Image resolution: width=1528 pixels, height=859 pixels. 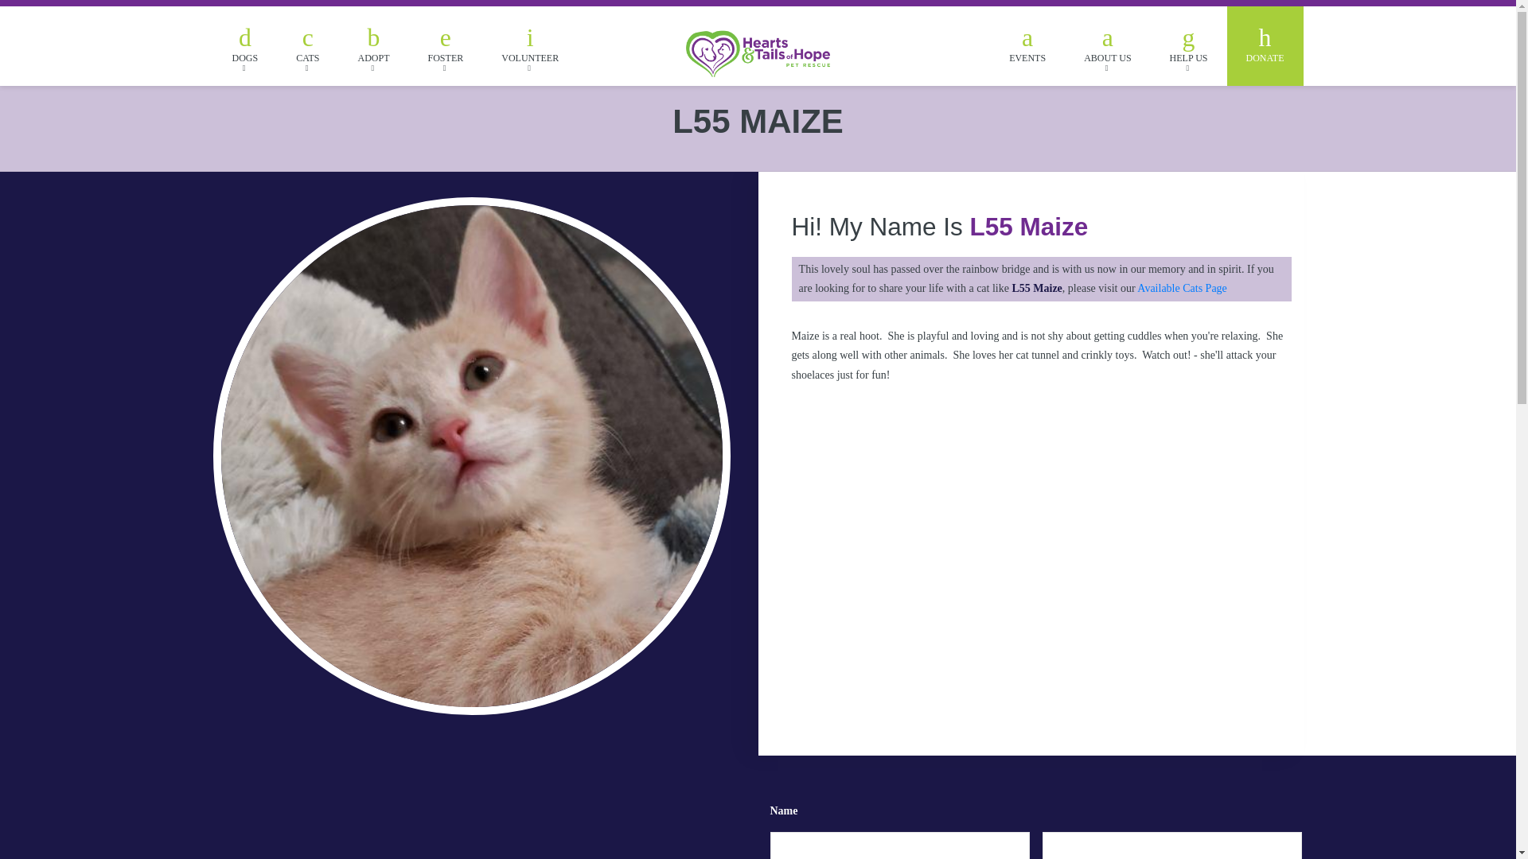 What do you see at coordinates (446, 46) in the screenshot?
I see `FOSTER` at bounding box center [446, 46].